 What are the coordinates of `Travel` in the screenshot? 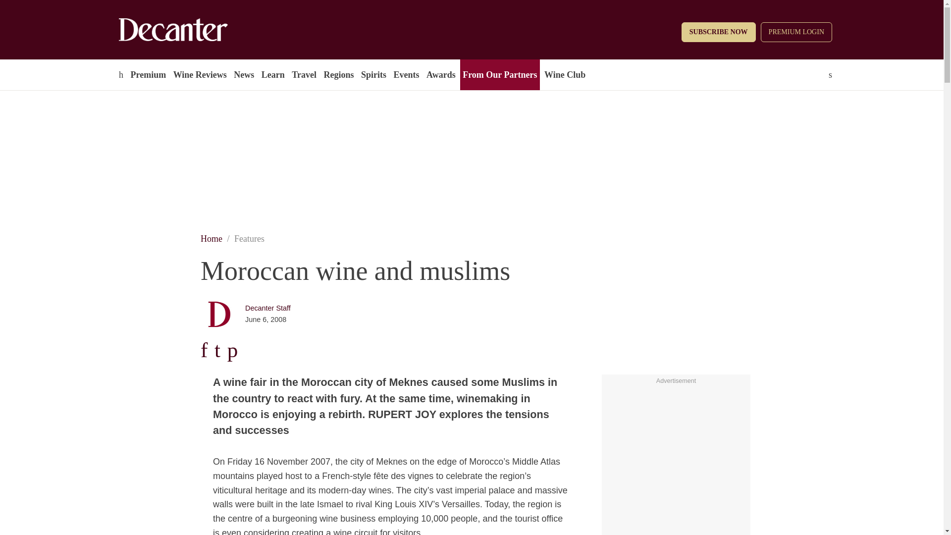 It's located at (304, 74).